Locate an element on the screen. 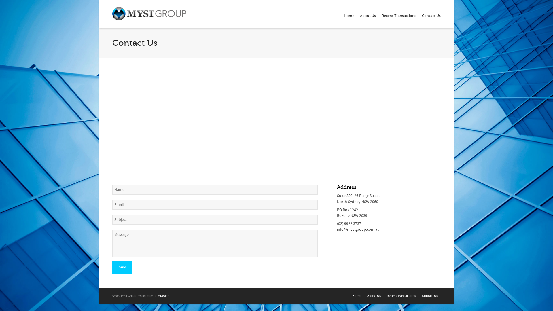 The width and height of the screenshot is (553, 311). Recent Transactions is located at coordinates (399, 16).